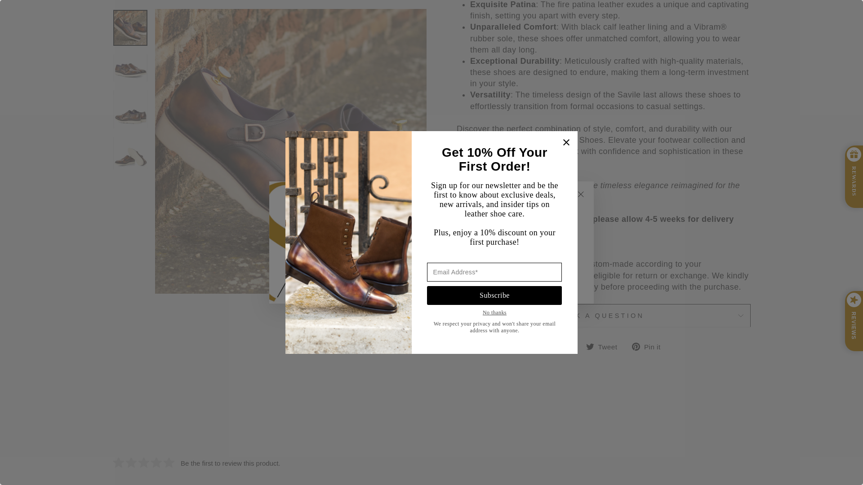  I want to click on twitter, so click(590, 346).